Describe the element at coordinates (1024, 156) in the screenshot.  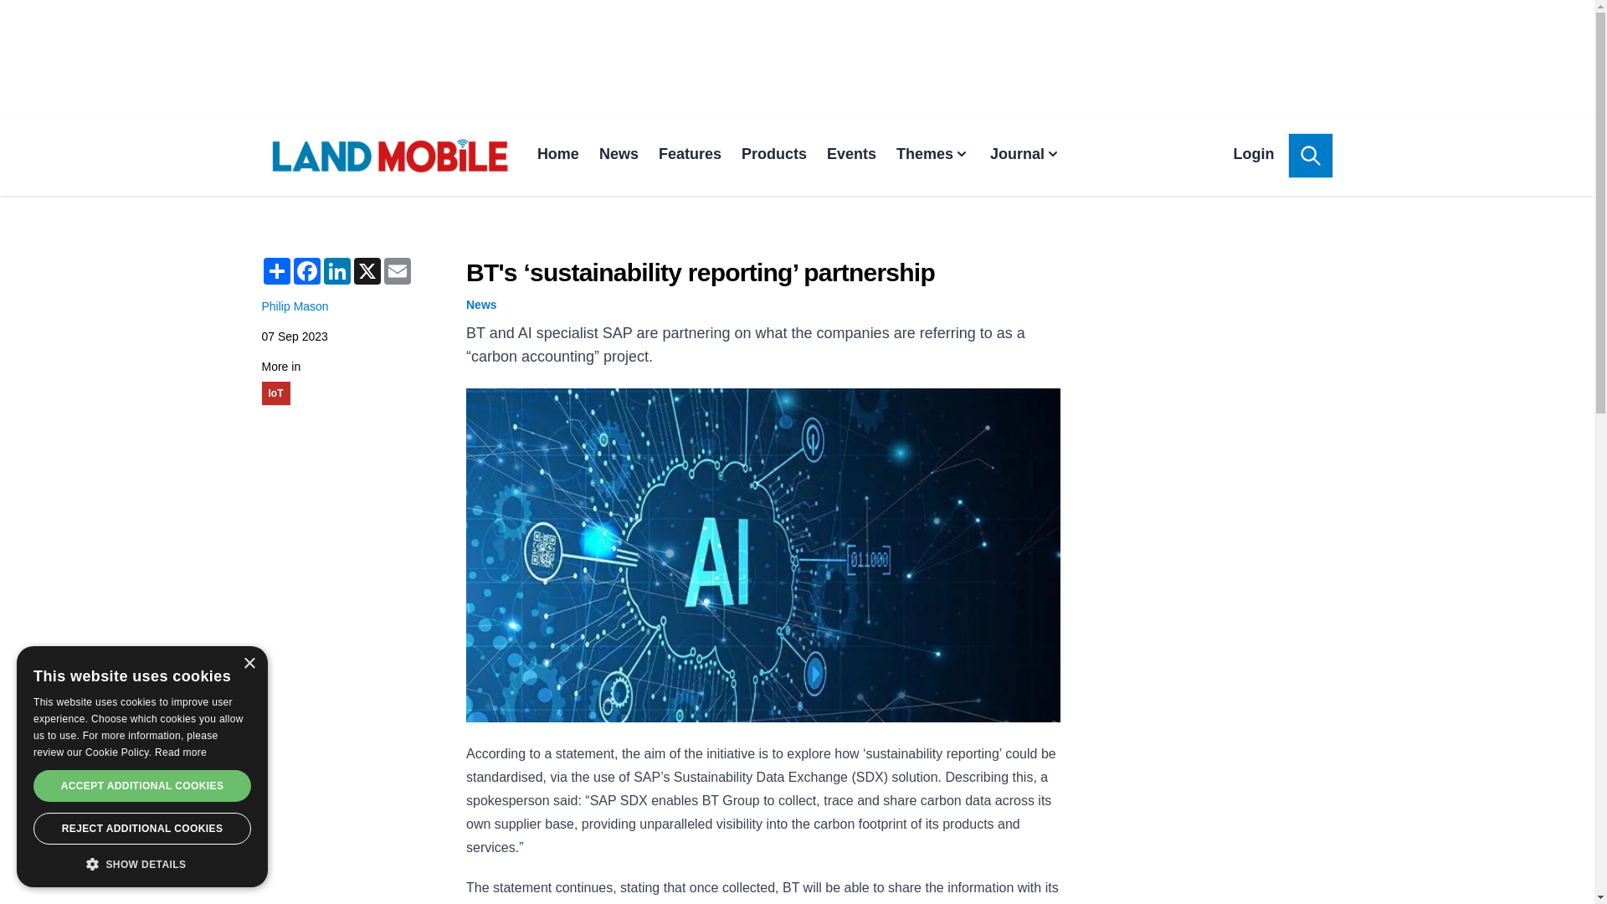
I see `Journal` at that location.